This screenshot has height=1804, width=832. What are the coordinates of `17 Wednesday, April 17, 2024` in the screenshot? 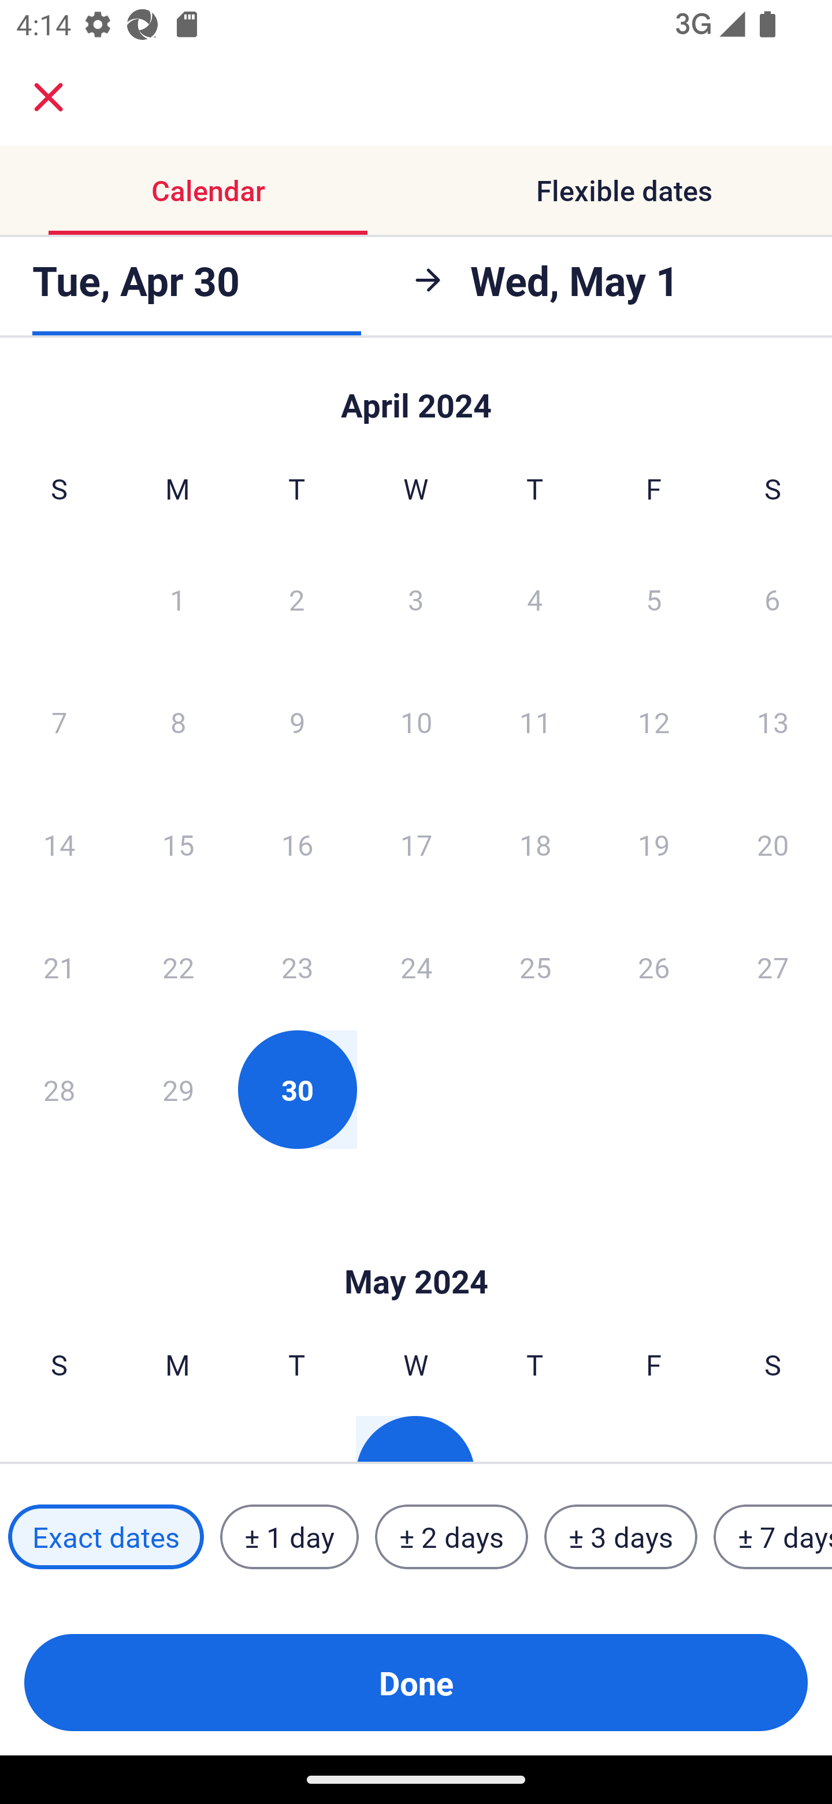 It's located at (416, 844).